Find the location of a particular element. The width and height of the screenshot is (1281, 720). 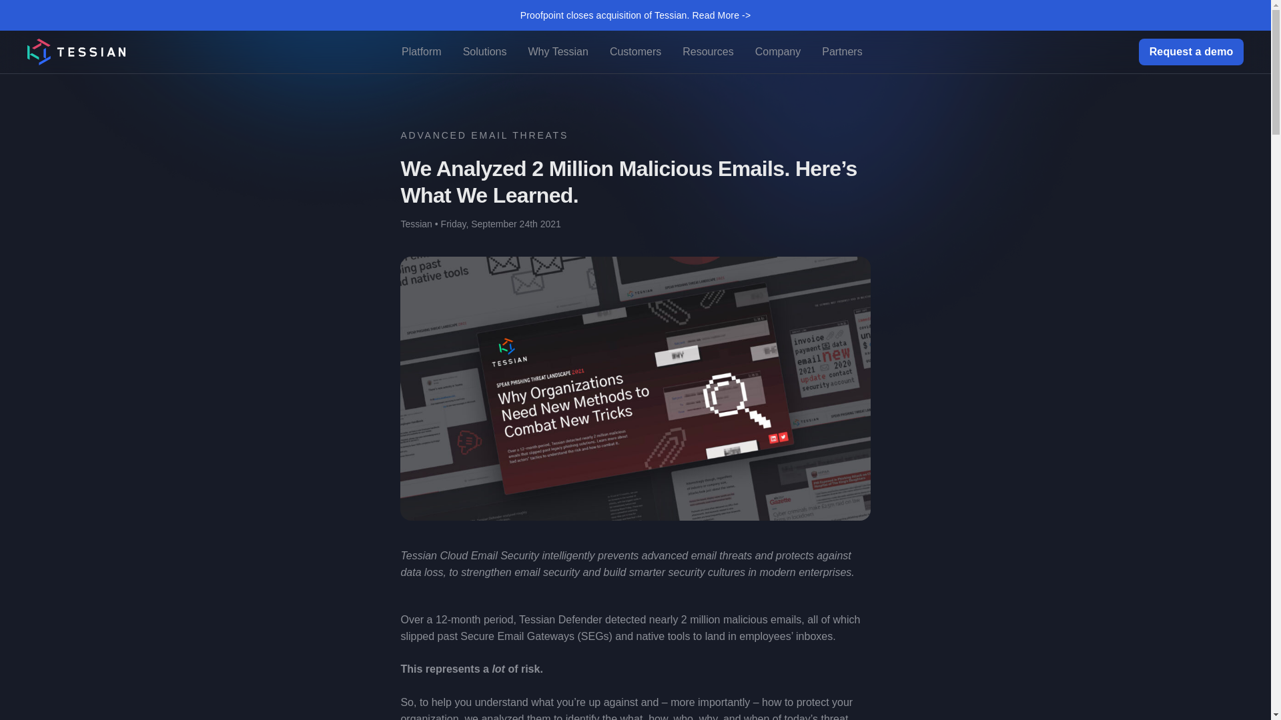

Resources is located at coordinates (707, 52).